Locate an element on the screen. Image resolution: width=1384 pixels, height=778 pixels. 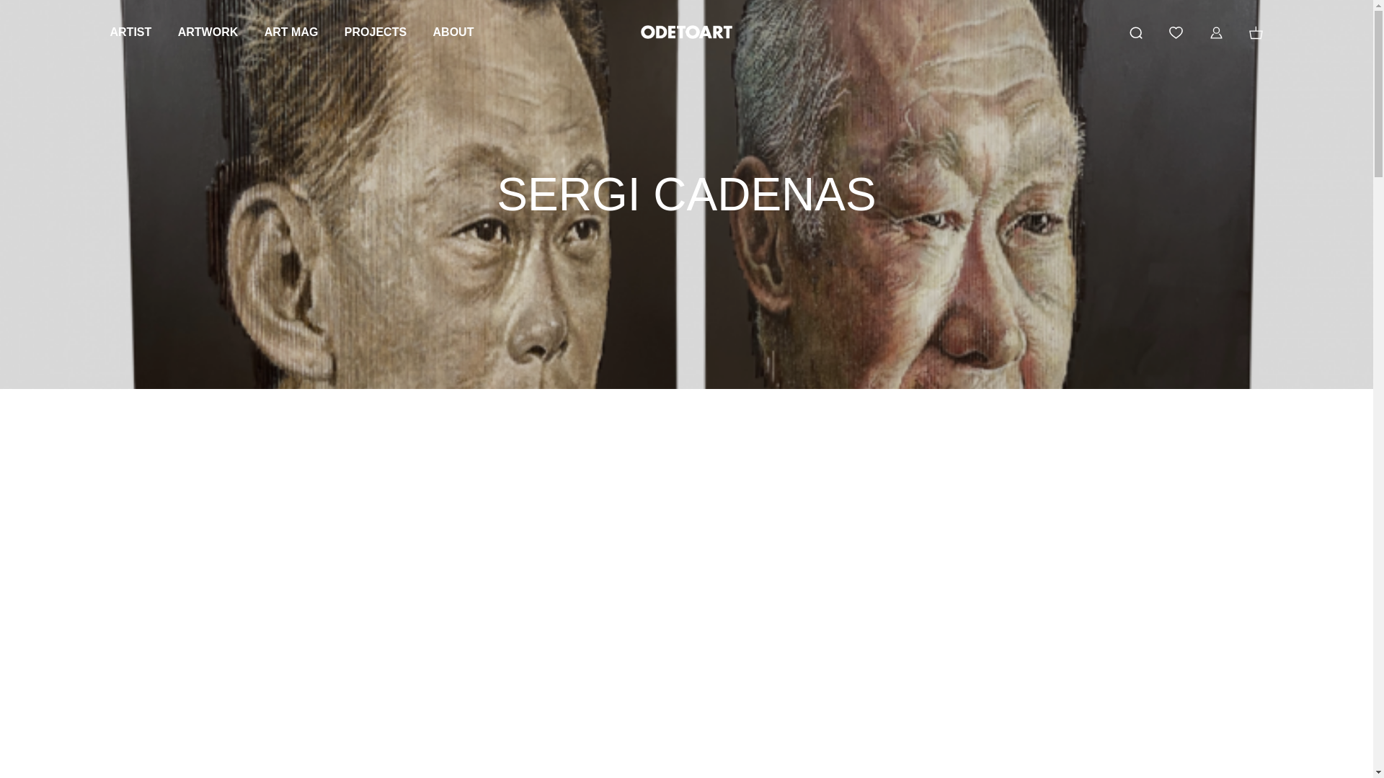
ART MAG is located at coordinates (291, 32).